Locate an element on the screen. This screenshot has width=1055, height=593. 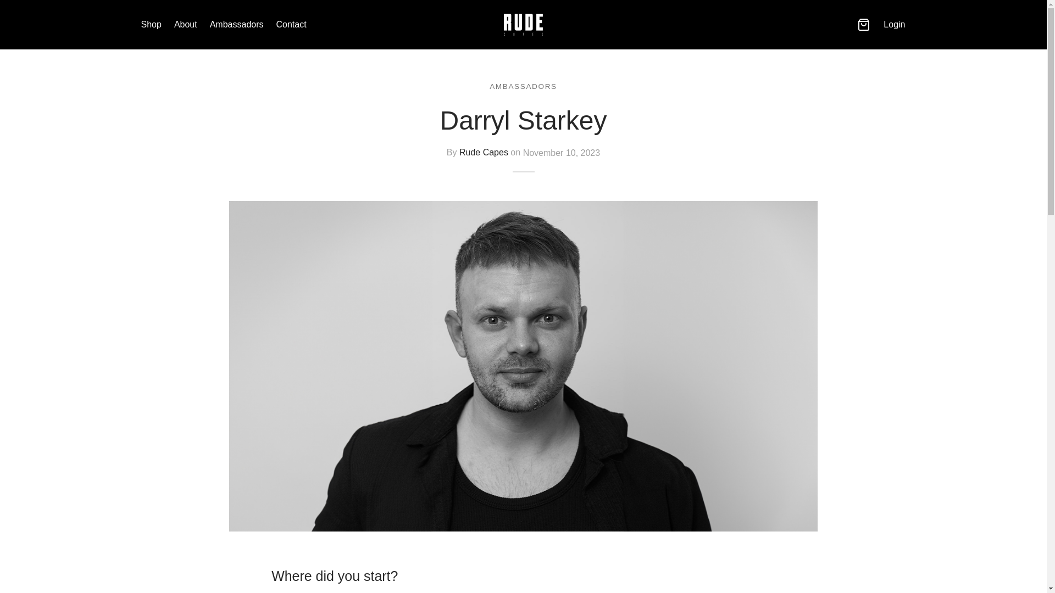
About is located at coordinates (186, 25).